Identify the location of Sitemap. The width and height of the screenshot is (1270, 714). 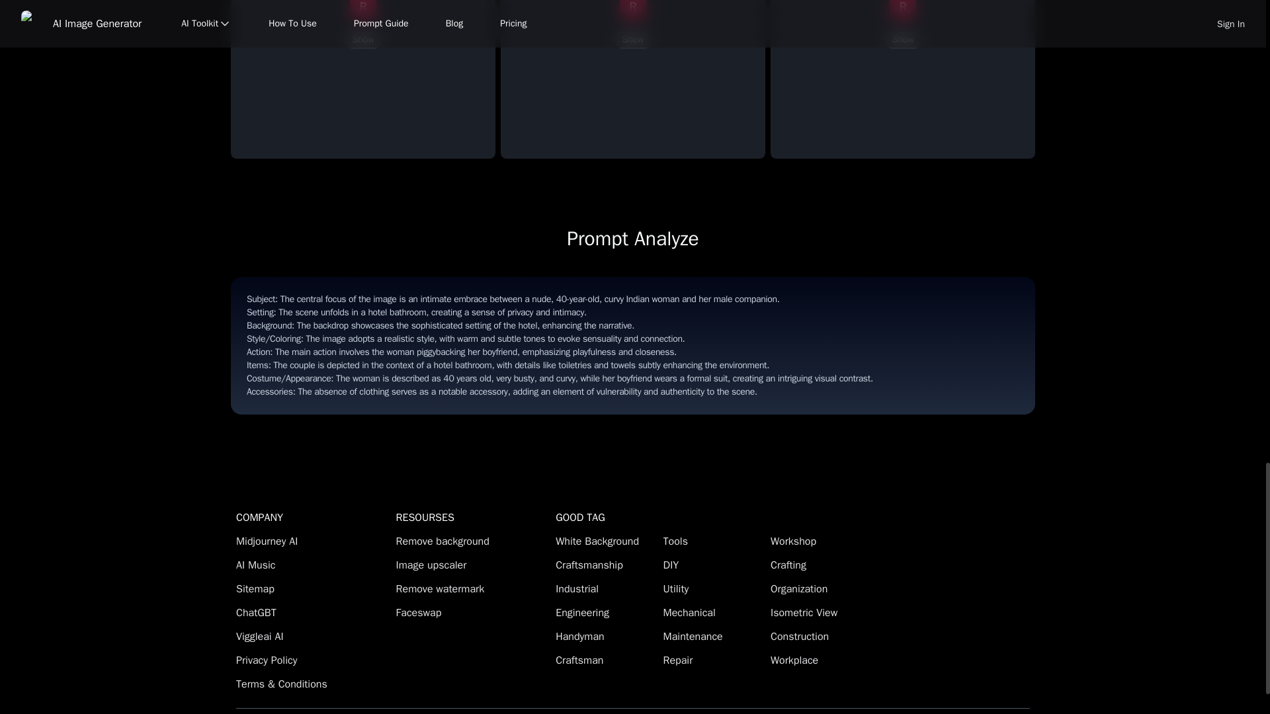
(314, 588).